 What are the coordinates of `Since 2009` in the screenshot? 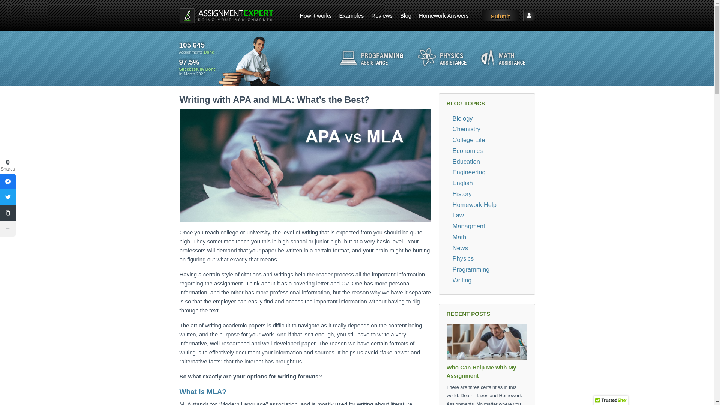 It's located at (198, 48).